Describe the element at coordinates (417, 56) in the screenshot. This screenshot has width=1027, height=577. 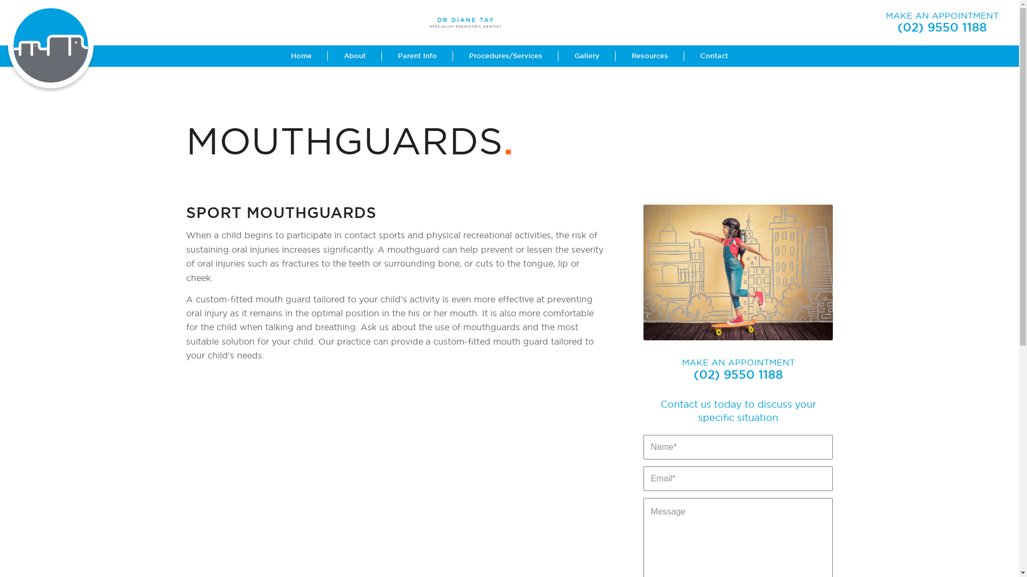
I see `Parent Info` at that location.